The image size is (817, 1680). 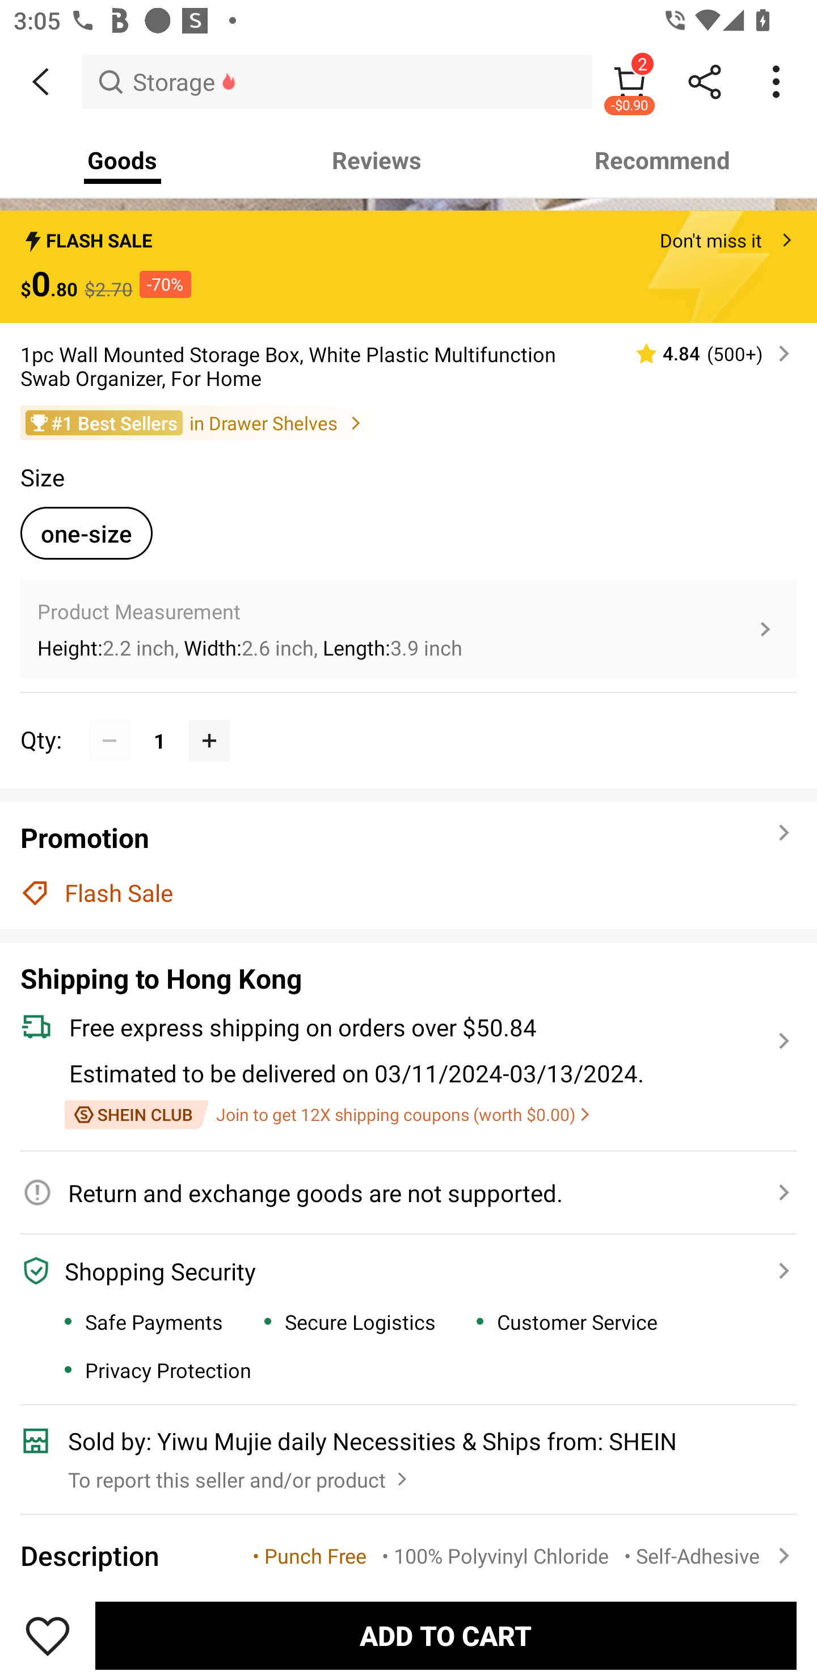 What do you see at coordinates (705, 353) in the screenshot?
I see `4.84 (500‎+)` at bounding box center [705, 353].